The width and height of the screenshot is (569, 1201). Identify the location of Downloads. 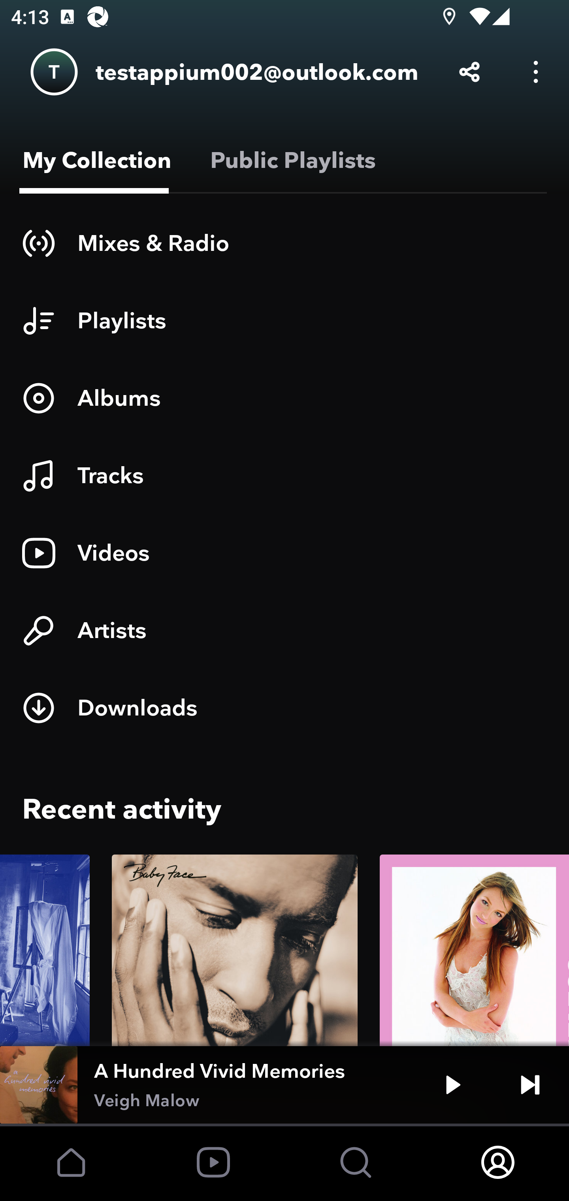
(284, 708).